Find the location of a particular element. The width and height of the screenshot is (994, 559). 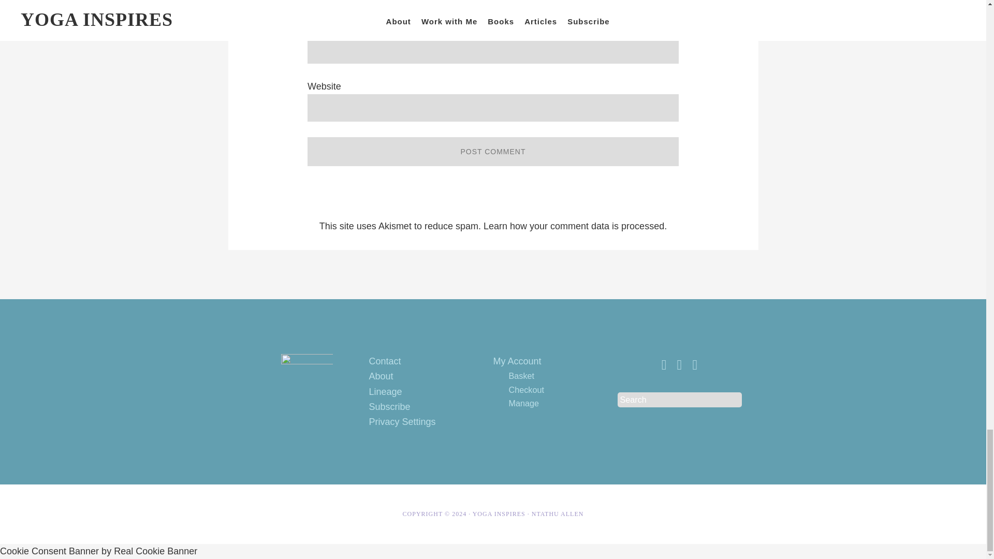

Lotus Flower Icon is located at coordinates (306, 380).